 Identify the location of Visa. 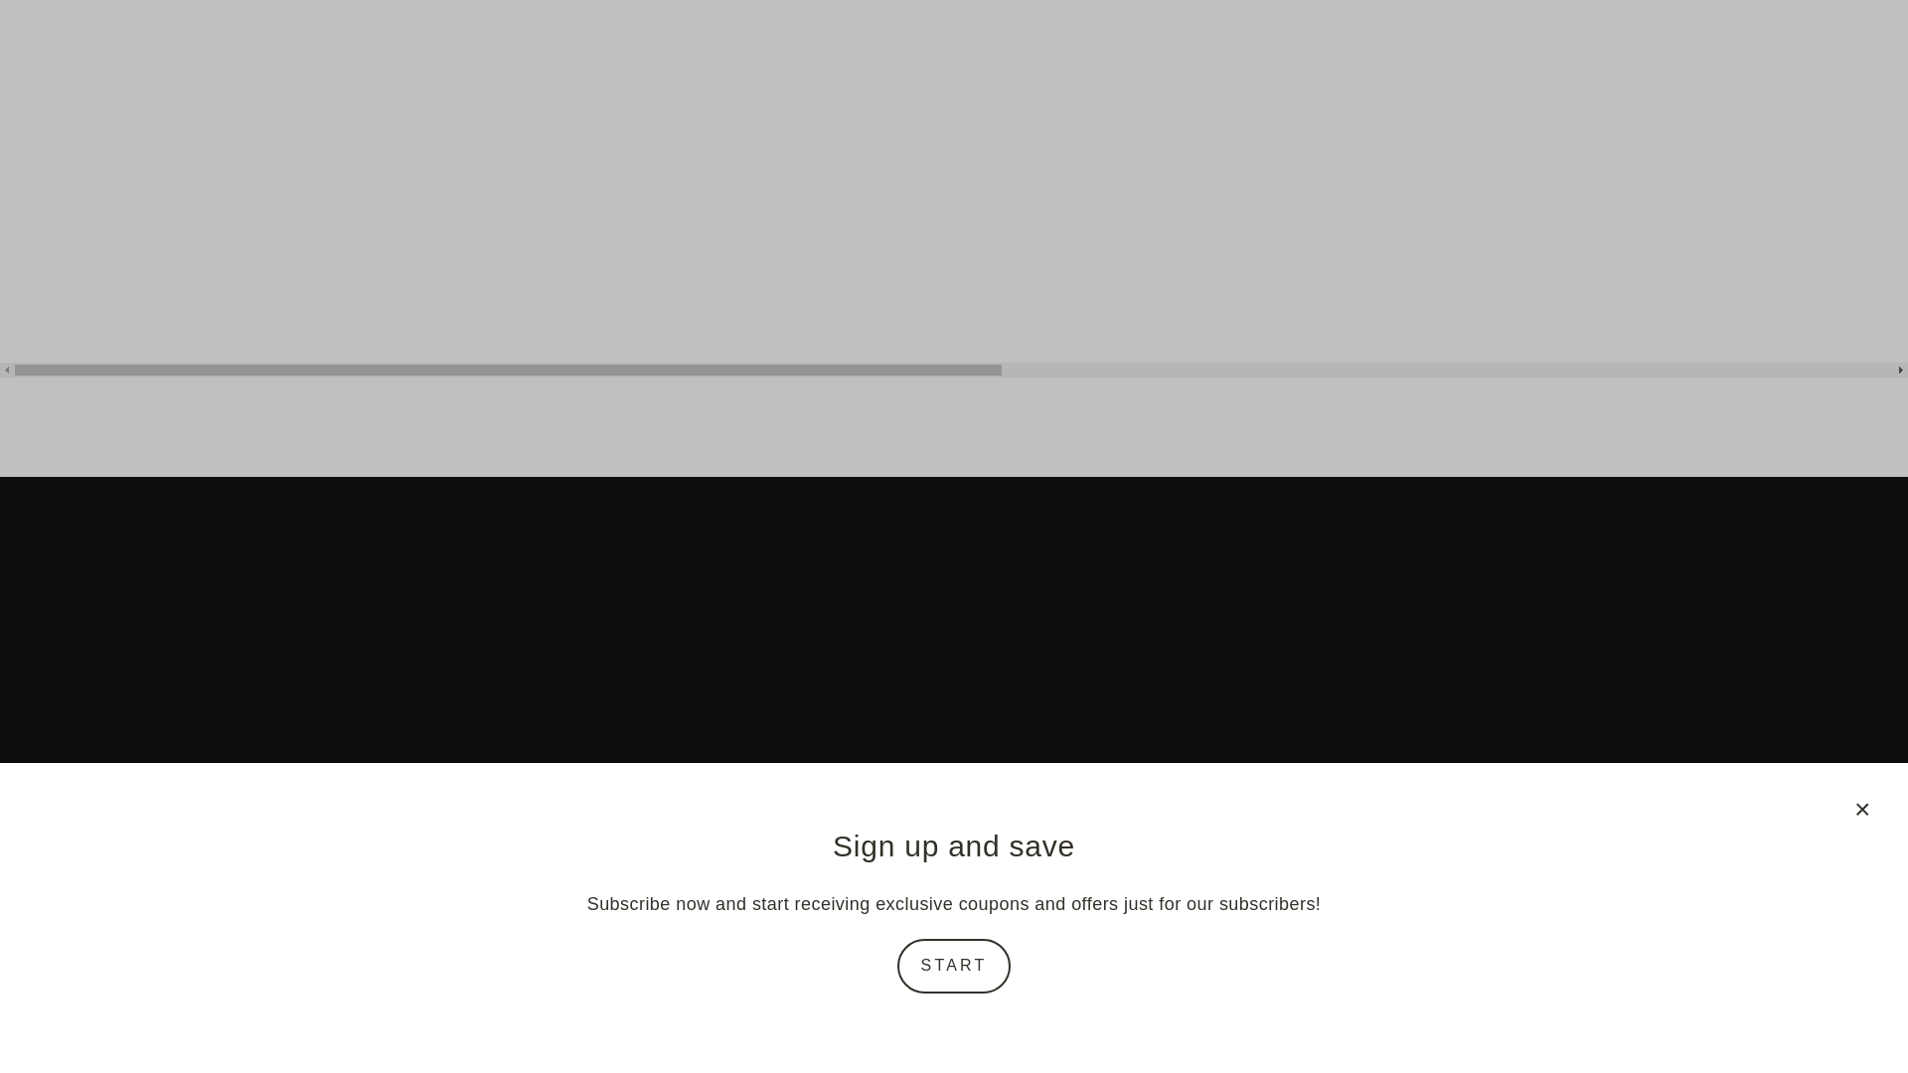
(1242, 1015).